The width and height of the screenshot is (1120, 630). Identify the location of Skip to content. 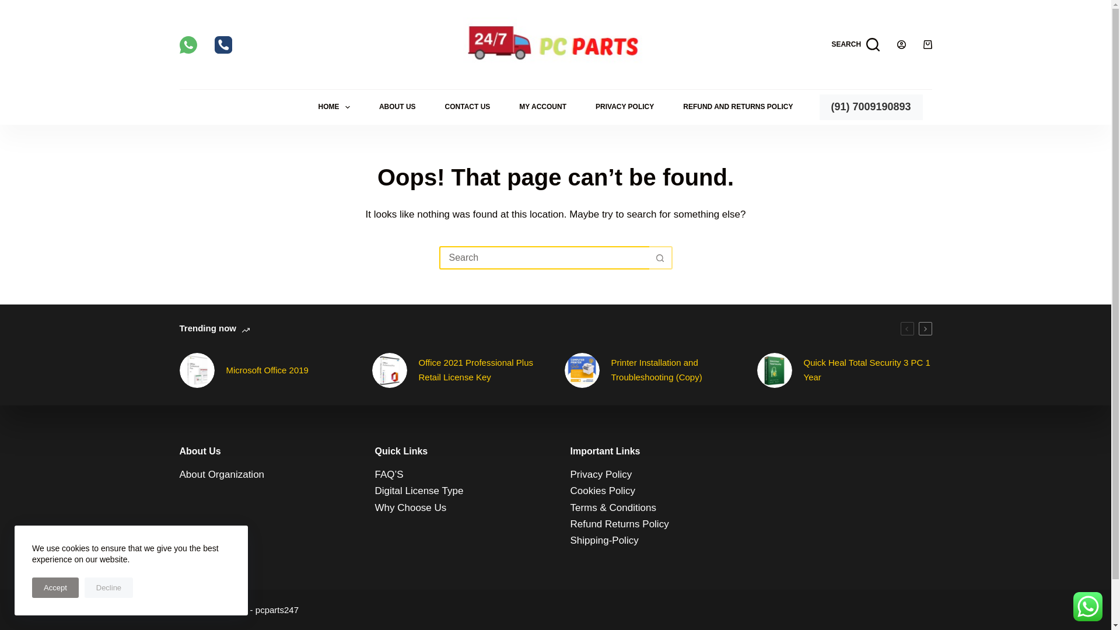
(12, 6).